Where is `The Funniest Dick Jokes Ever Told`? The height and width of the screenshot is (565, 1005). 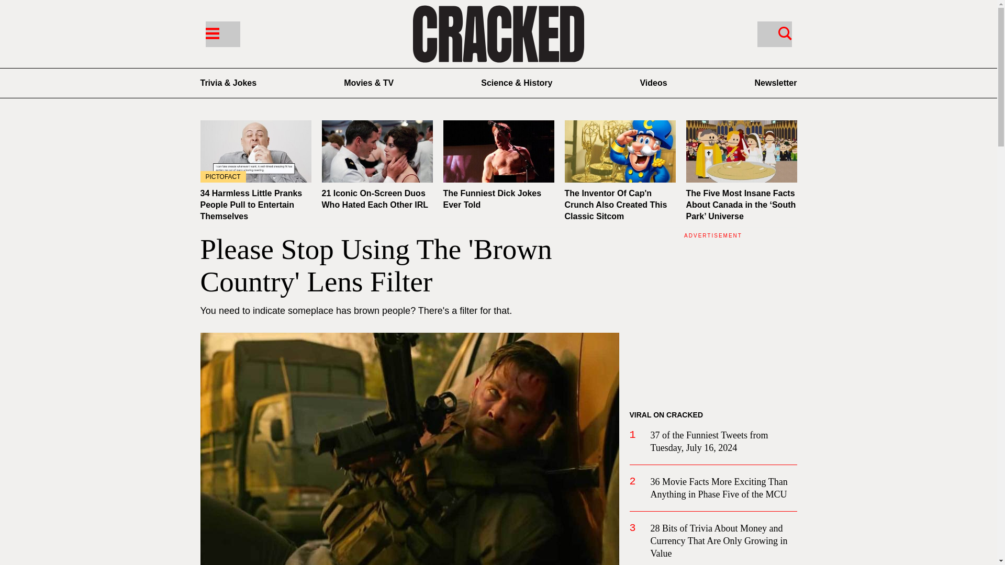
The Funniest Dick Jokes Ever Told is located at coordinates (492, 199).